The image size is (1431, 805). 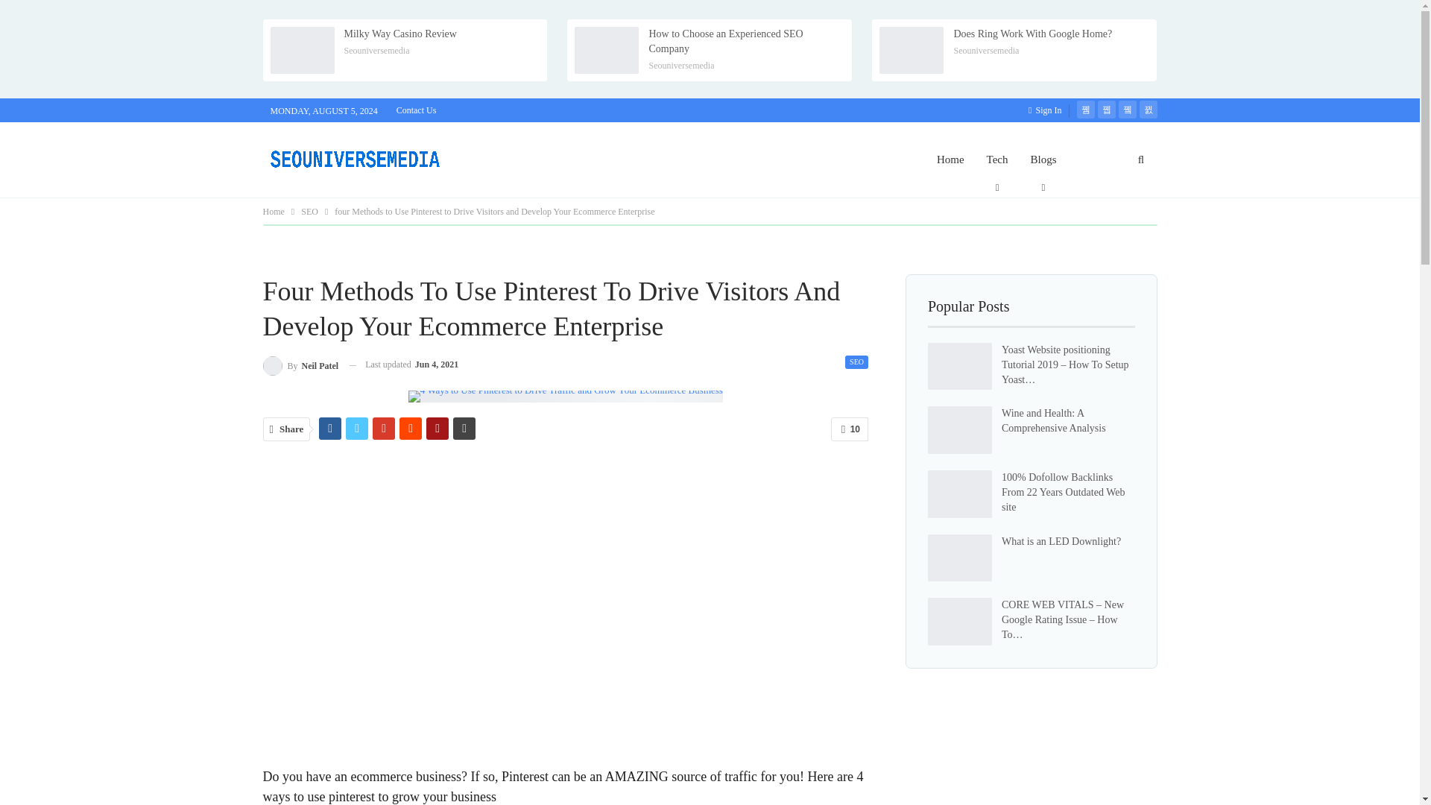 I want to click on Contact Us, so click(x=416, y=110).